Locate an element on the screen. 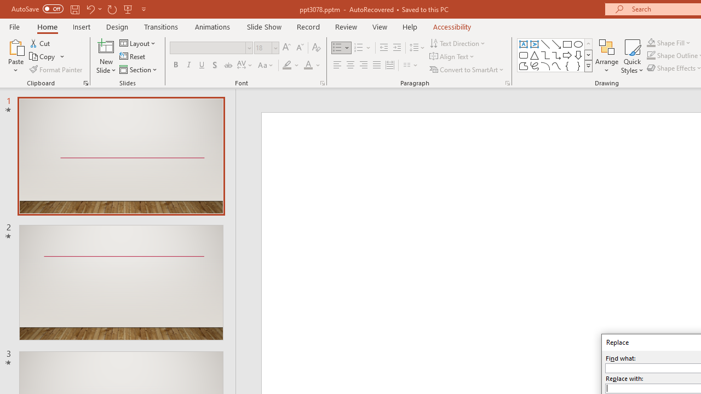 The image size is (701, 394). Arrange is located at coordinates (607, 56).